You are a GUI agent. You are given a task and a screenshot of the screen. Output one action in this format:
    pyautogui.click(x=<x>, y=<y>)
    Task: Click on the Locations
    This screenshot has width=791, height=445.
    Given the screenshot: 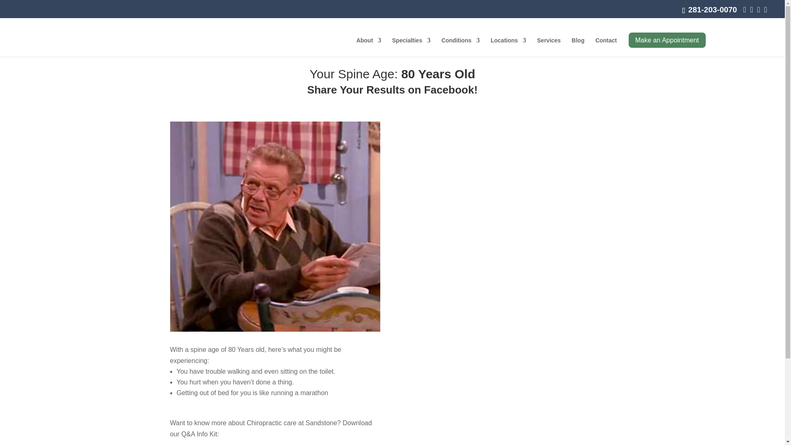 What is the action you would take?
    pyautogui.click(x=508, y=47)
    